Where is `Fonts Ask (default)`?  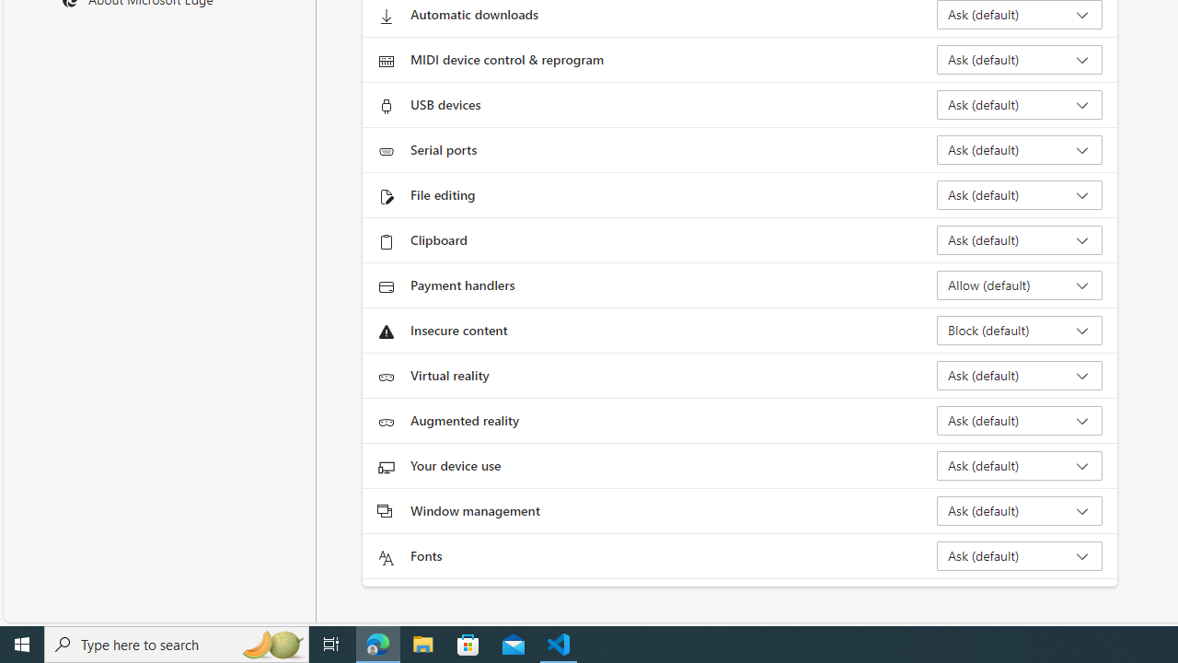 Fonts Ask (default) is located at coordinates (1020, 556).